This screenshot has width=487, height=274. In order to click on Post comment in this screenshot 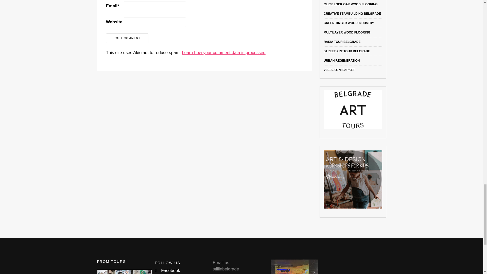, I will do `click(127, 38)`.